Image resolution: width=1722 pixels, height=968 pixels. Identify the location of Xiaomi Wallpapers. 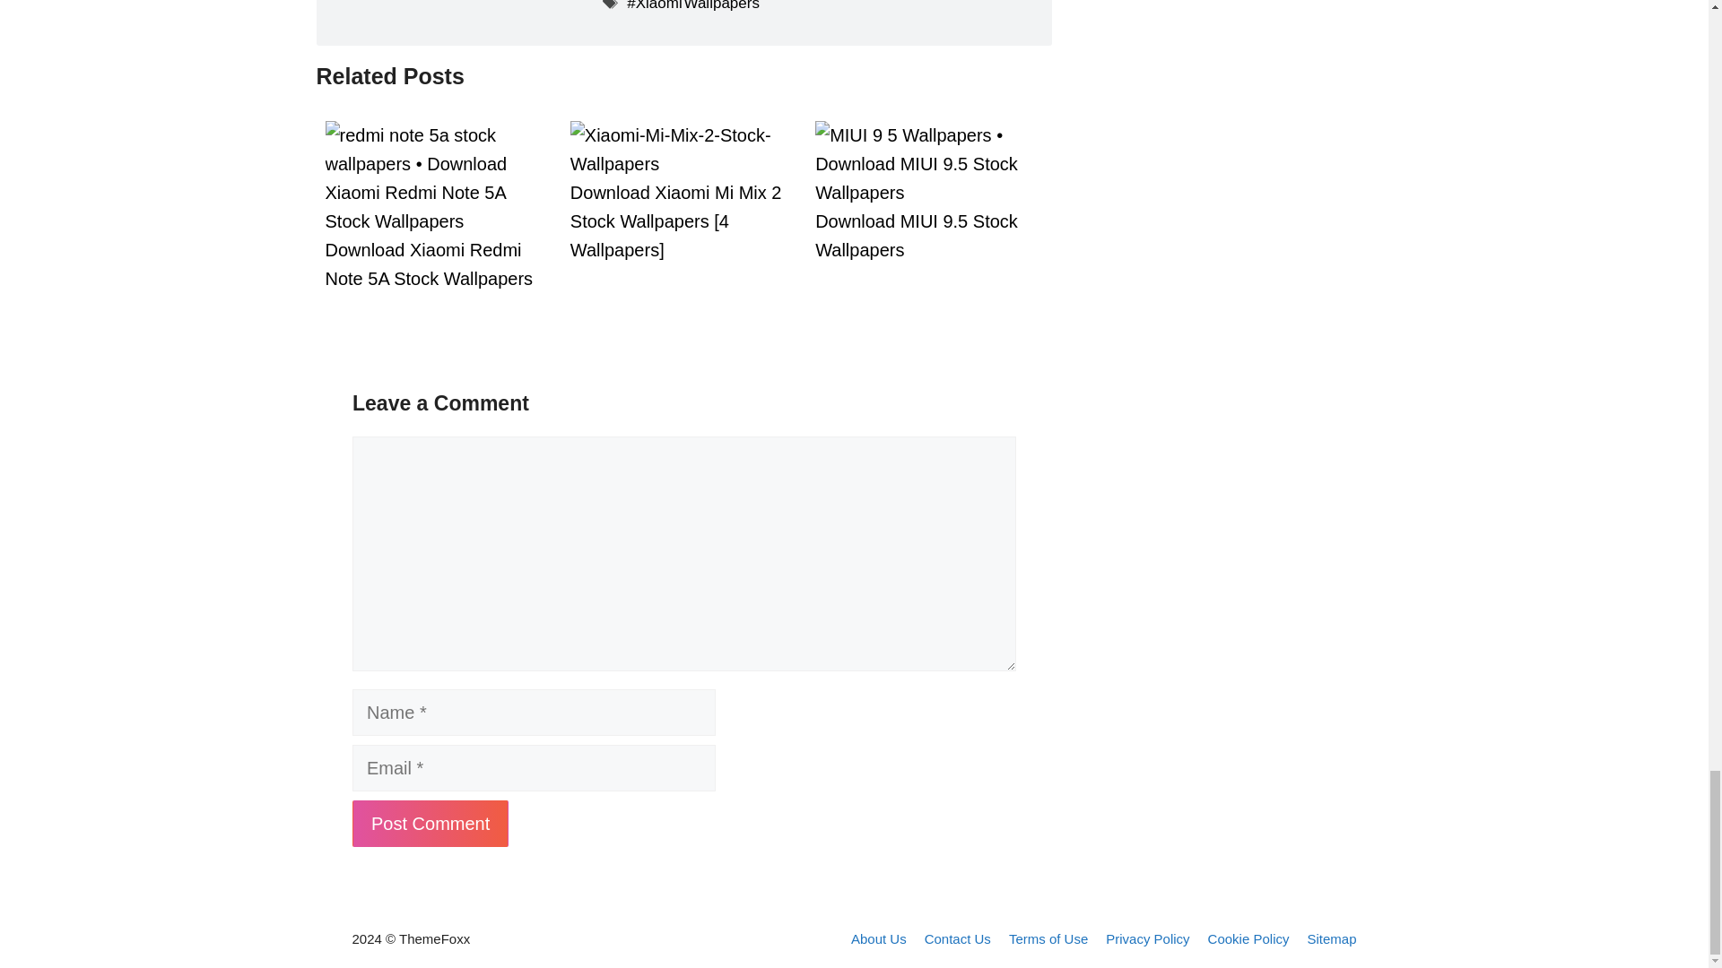
(692, 5).